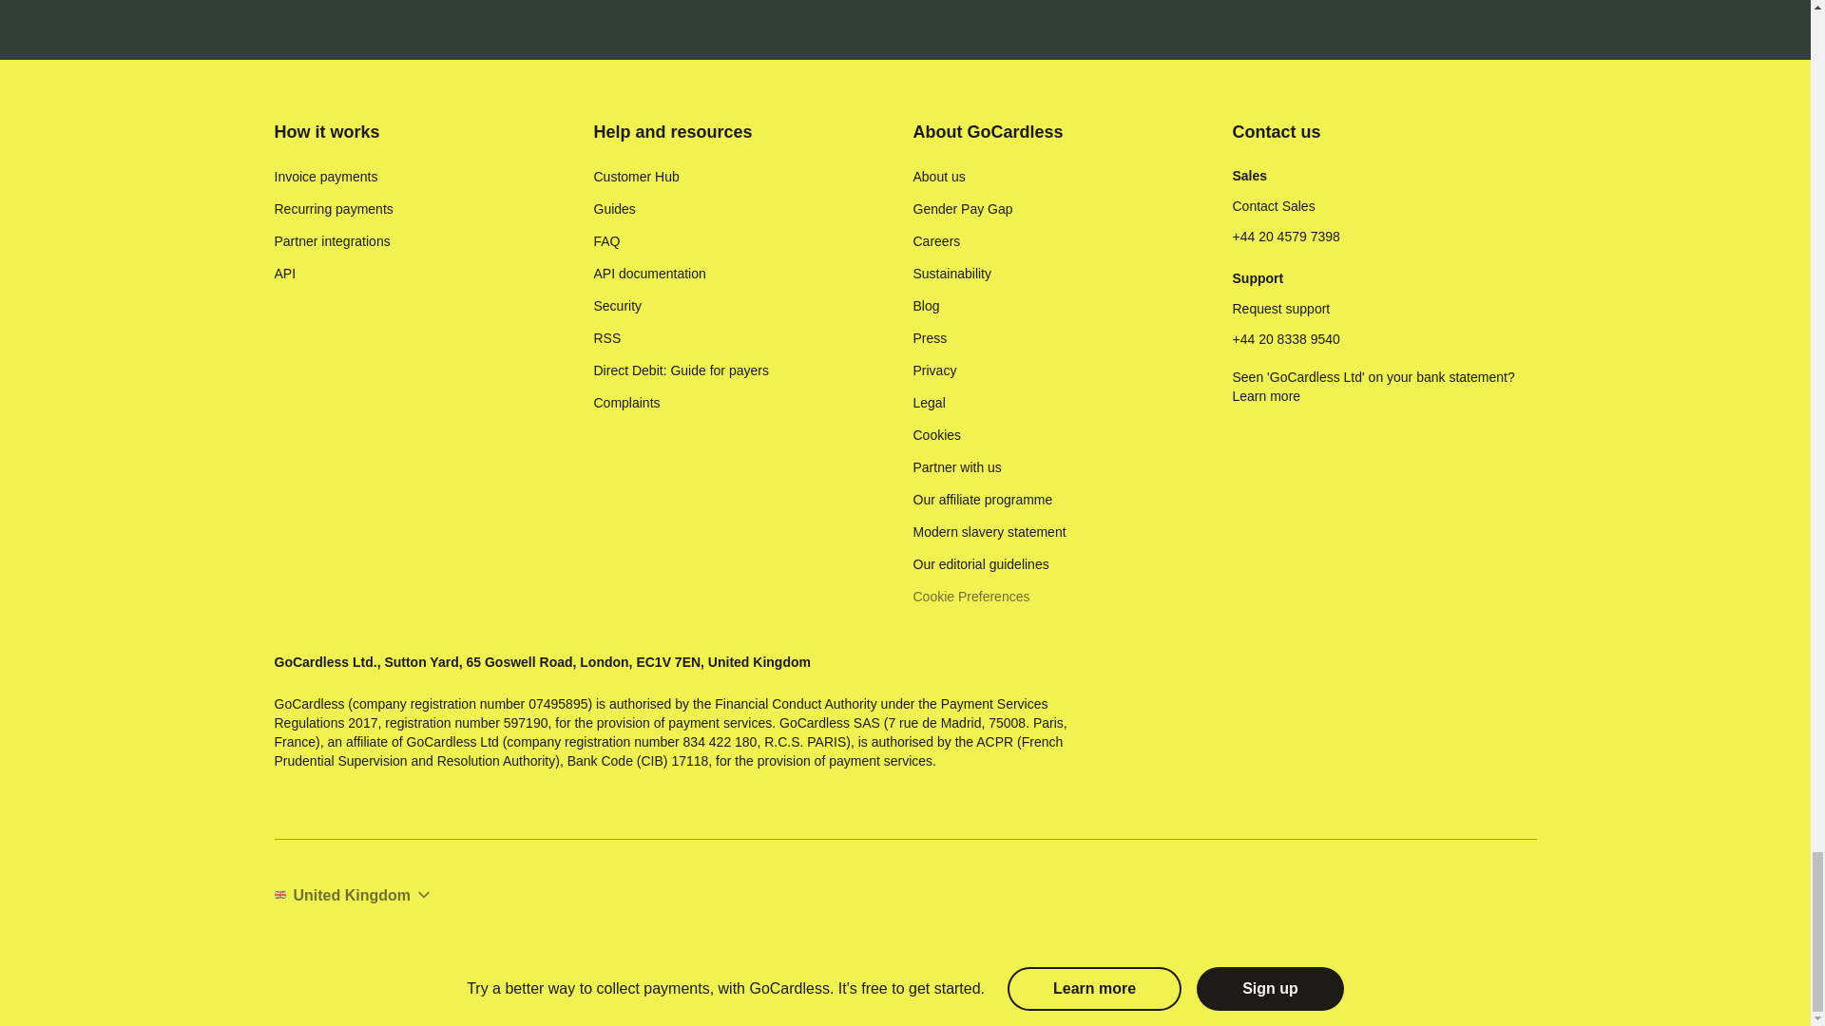 Image resolution: width=1825 pixels, height=1026 pixels. What do you see at coordinates (618, 306) in the screenshot?
I see `Security` at bounding box center [618, 306].